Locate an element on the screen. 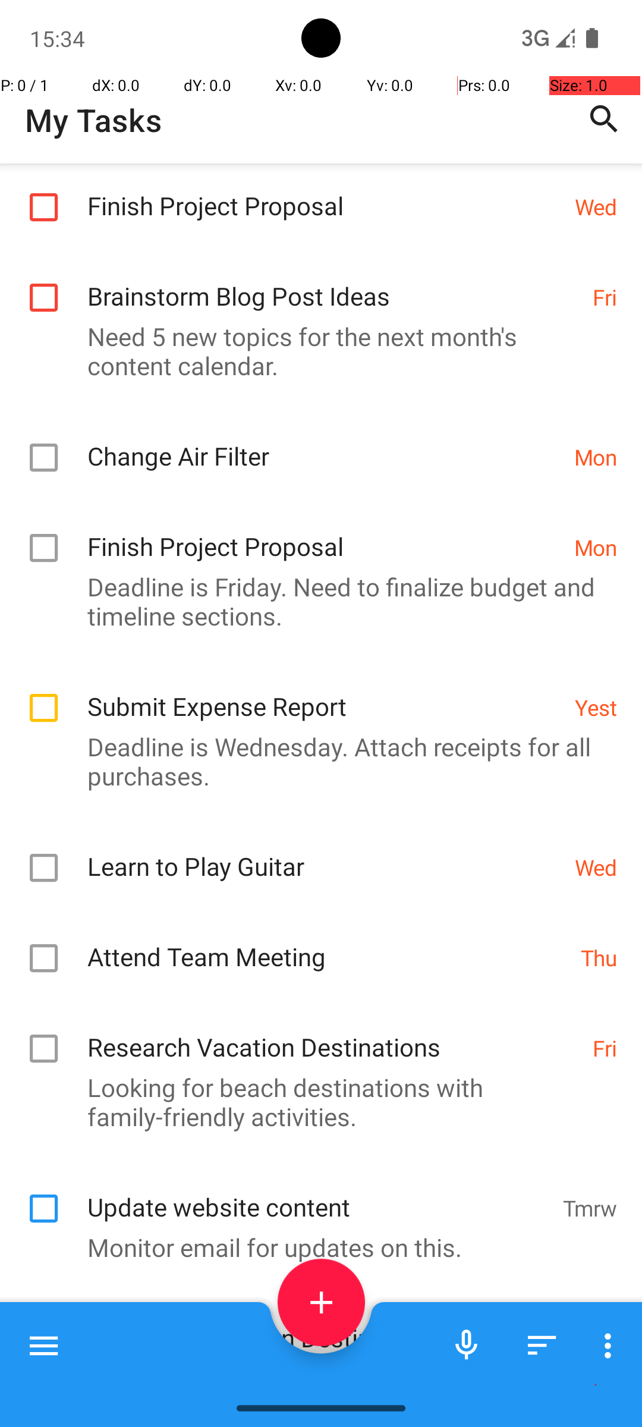 The width and height of the screenshot is (642, 1427). Mon is located at coordinates (596, 457).